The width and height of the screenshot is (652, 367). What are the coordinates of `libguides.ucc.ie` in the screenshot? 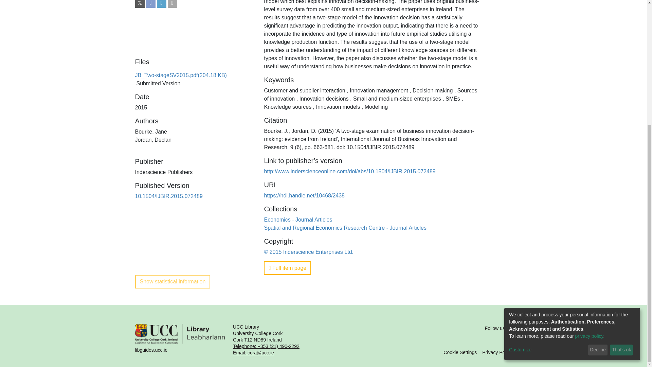 It's located at (180, 340).